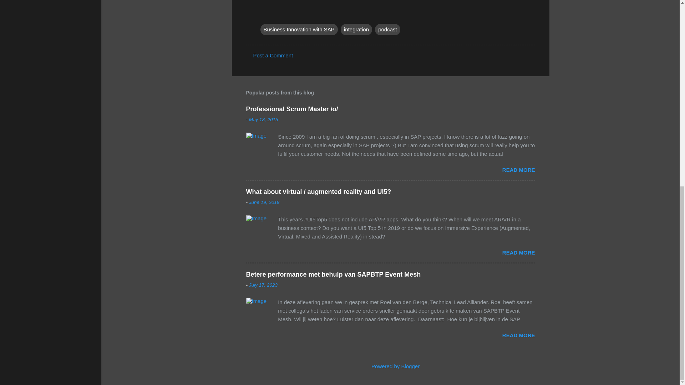 The width and height of the screenshot is (685, 385). Describe the element at coordinates (299, 29) in the screenshot. I see `Business Innovation with SAP` at that location.